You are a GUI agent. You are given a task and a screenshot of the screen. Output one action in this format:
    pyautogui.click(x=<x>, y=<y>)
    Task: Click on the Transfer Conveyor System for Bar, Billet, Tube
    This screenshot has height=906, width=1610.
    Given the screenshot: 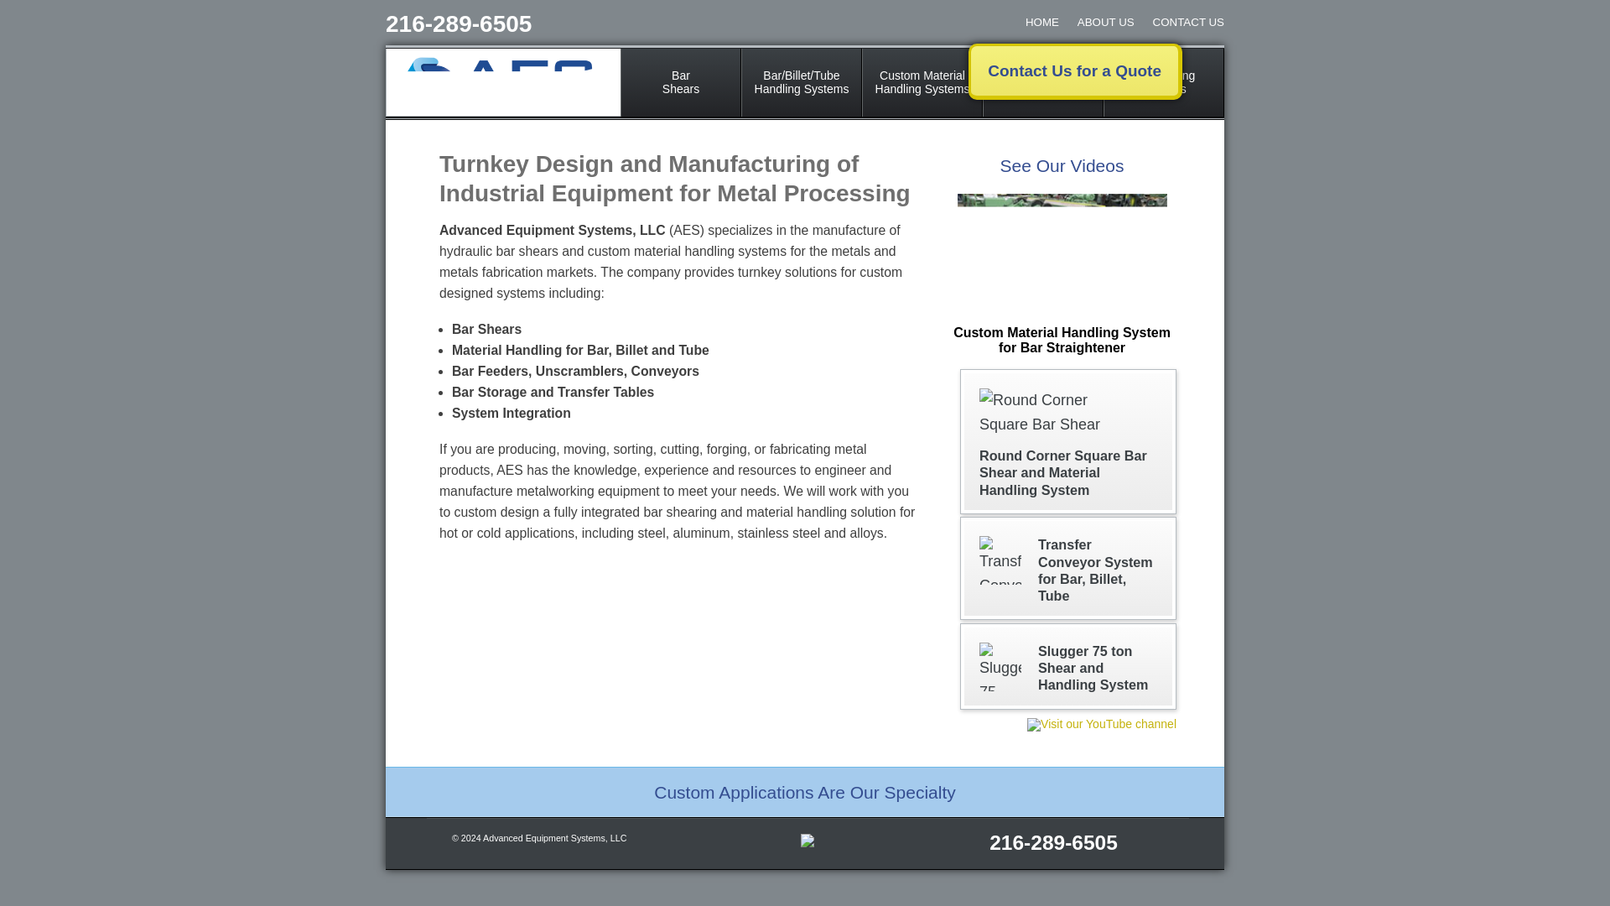 What is the action you would take?
    pyautogui.click(x=1042, y=82)
    